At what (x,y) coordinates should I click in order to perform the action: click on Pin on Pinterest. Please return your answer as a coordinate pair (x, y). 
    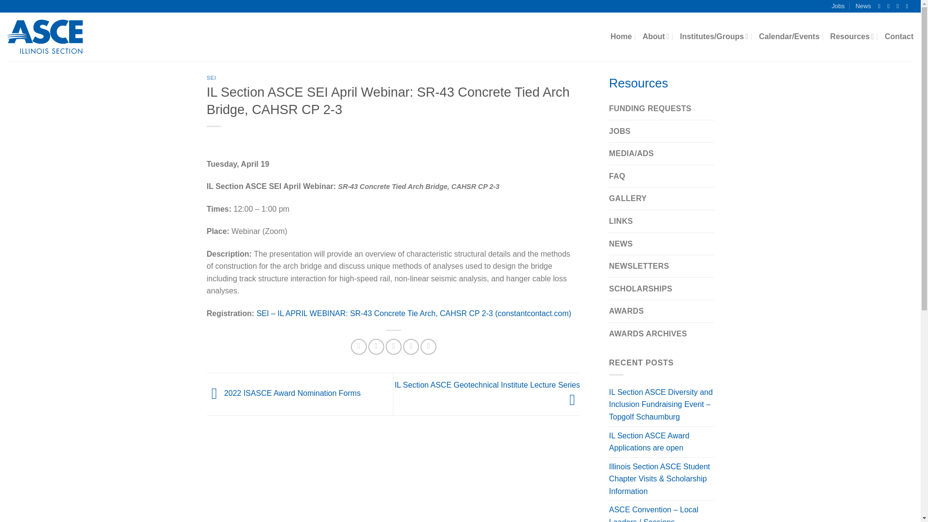
    Looking at the image, I should click on (411, 347).